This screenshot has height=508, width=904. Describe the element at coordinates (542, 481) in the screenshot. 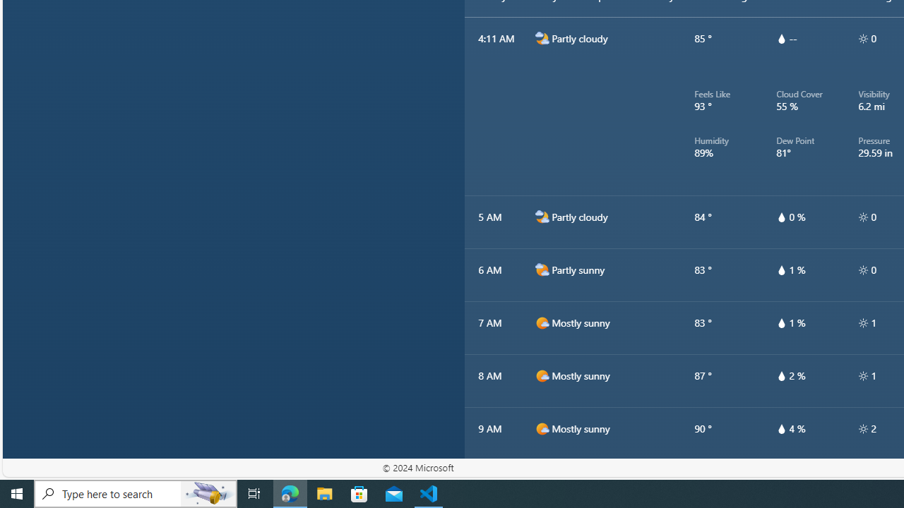

I see `d1000` at that location.